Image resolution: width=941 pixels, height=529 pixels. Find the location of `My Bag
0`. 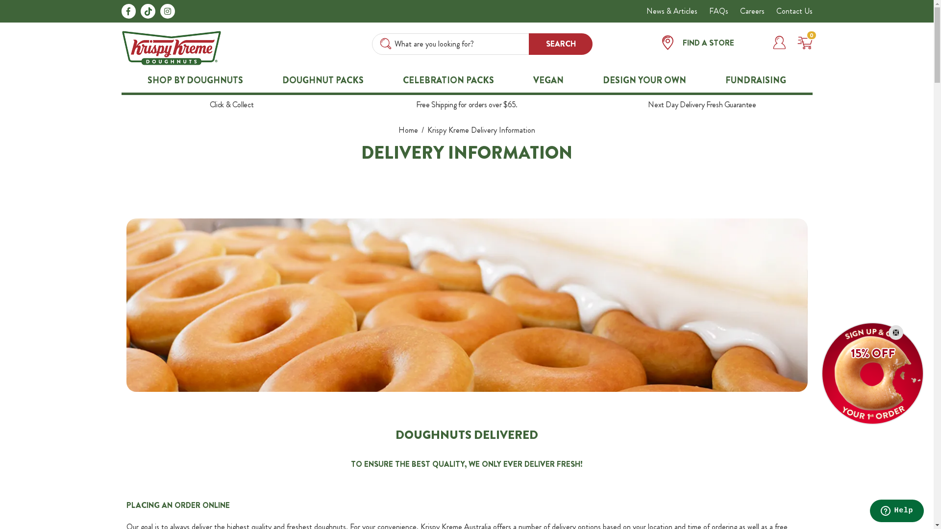

My Bag
0 is located at coordinates (801, 42).